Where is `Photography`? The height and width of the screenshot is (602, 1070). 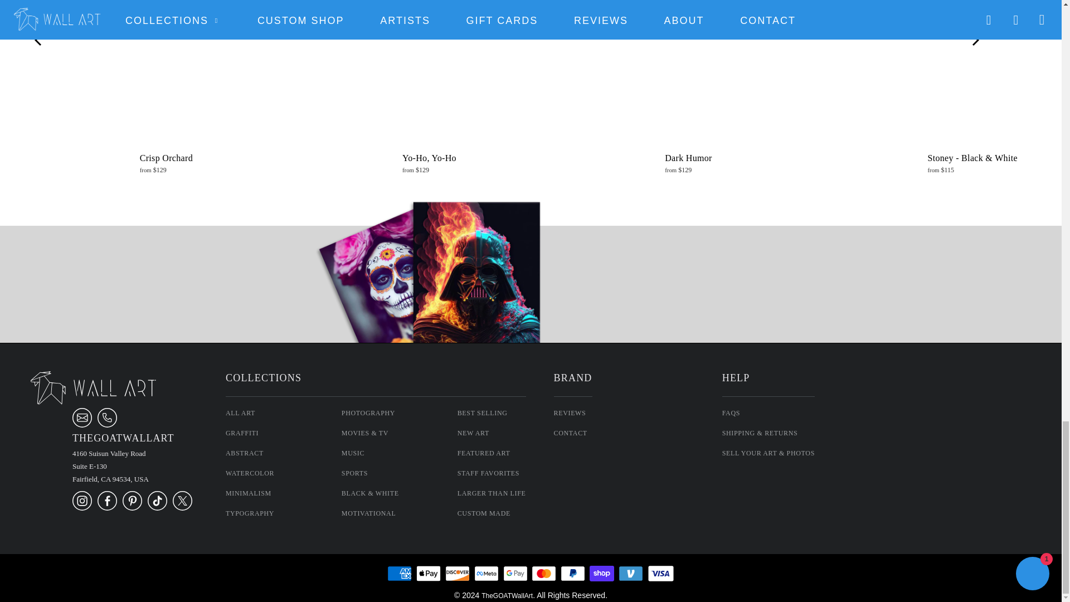
Photography is located at coordinates (368, 413).